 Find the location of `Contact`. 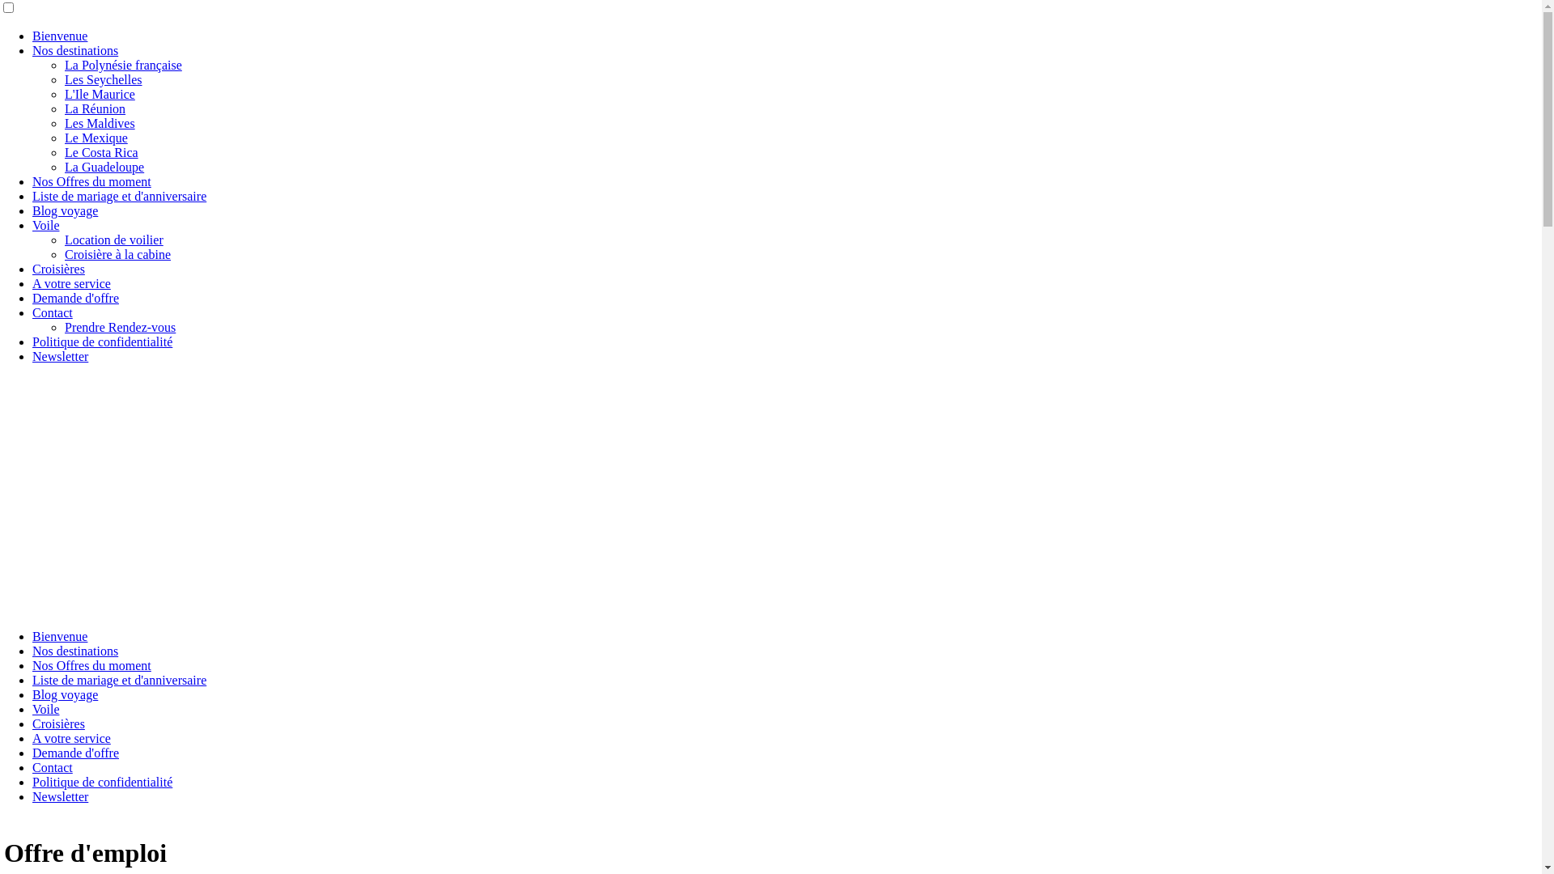

Contact is located at coordinates (53, 767).